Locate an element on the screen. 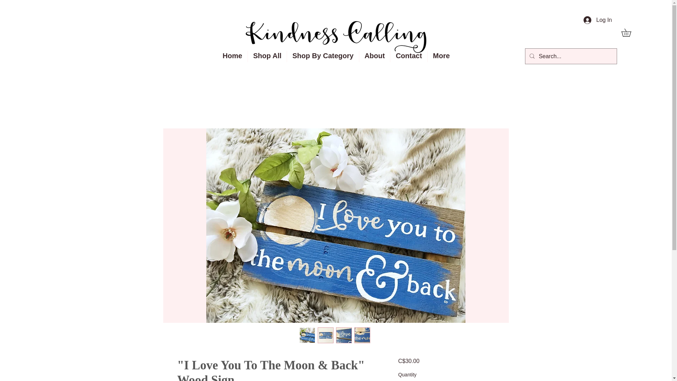 The height and width of the screenshot is (381, 677). Shop By Category is located at coordinates (323, 56).